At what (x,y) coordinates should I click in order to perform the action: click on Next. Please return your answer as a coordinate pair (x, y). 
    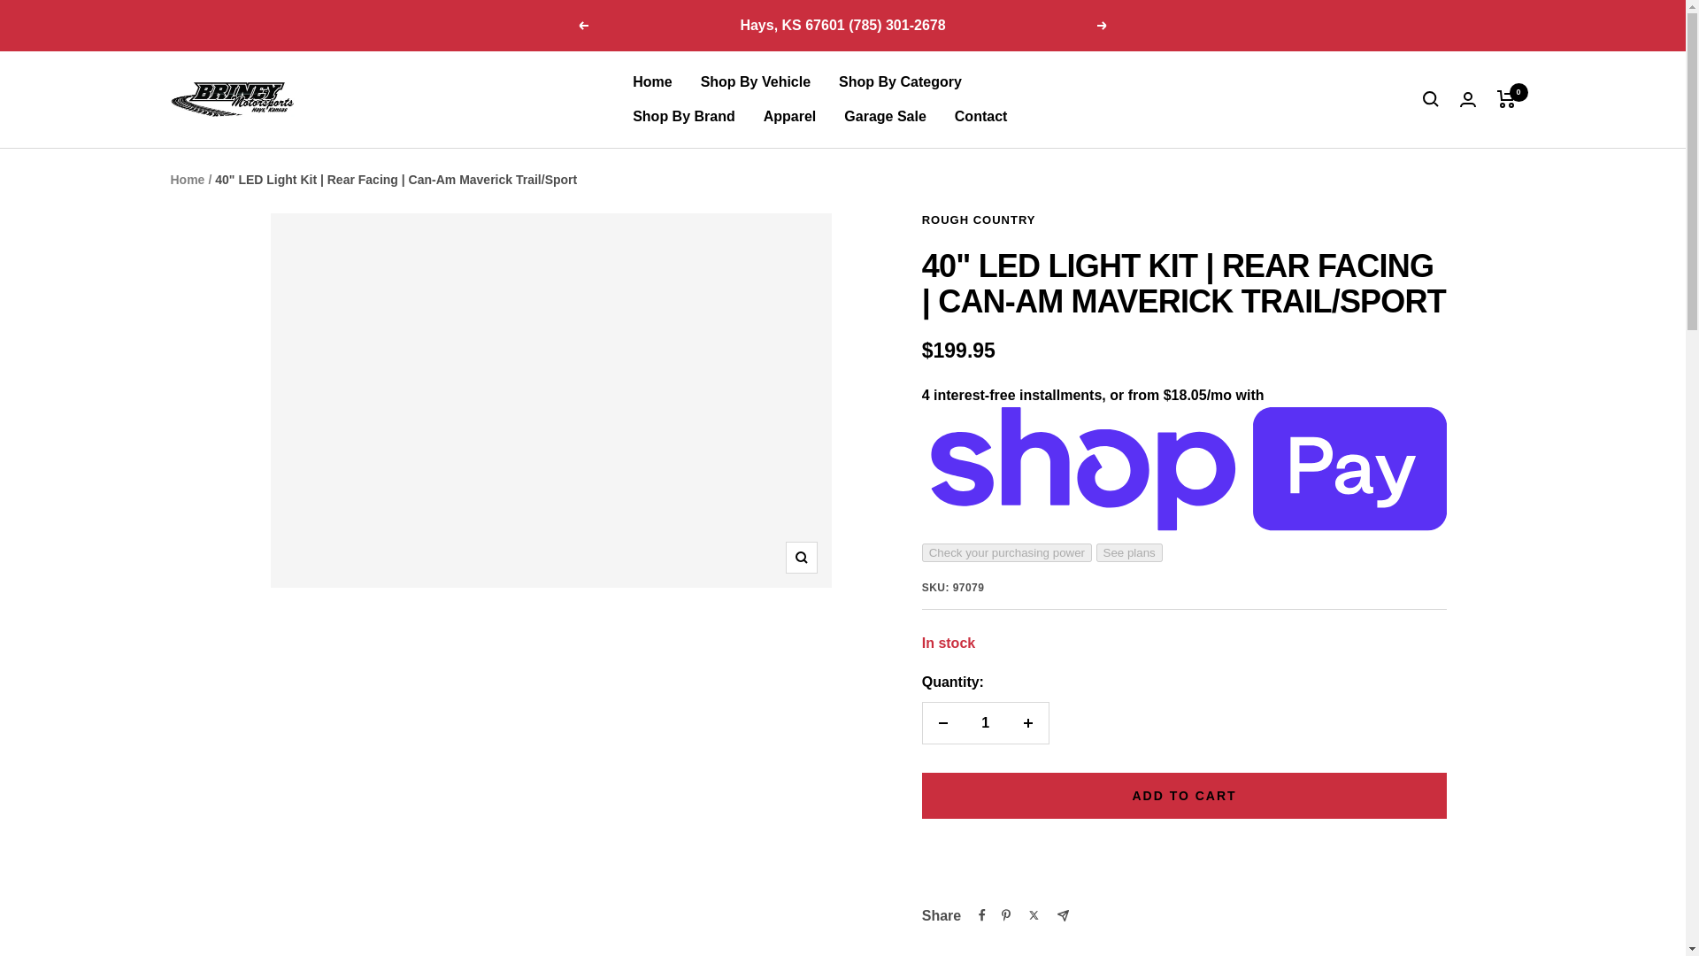
    Looking at the image, I should click on (1103, 25).